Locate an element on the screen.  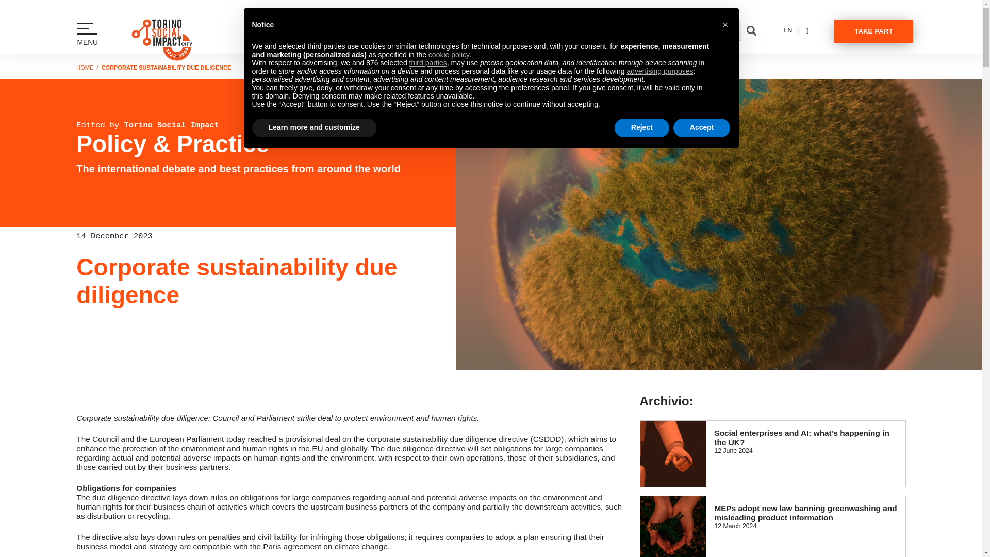
MENU is located at coordinates (87, 33).